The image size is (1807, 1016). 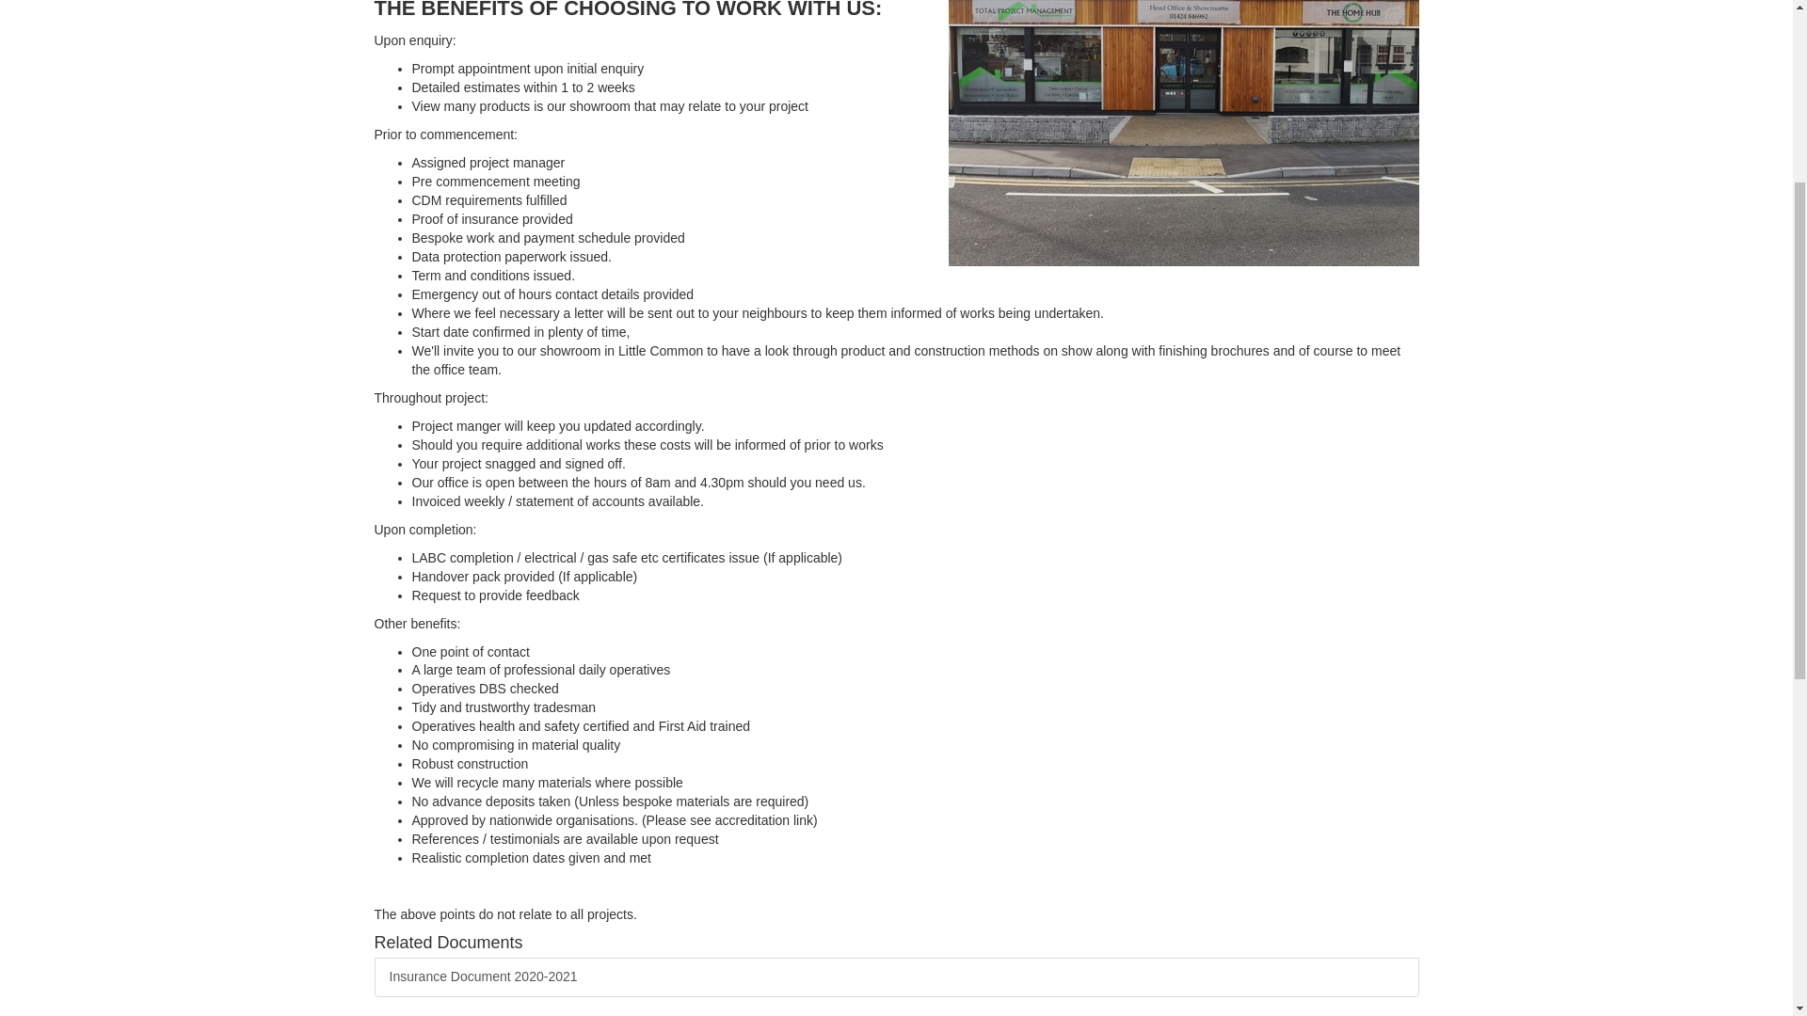 What do you see at coordinates (896, 976) in the screenshot?
I see `Insurance Document 2020-2021` at bounding box center [896, 976].